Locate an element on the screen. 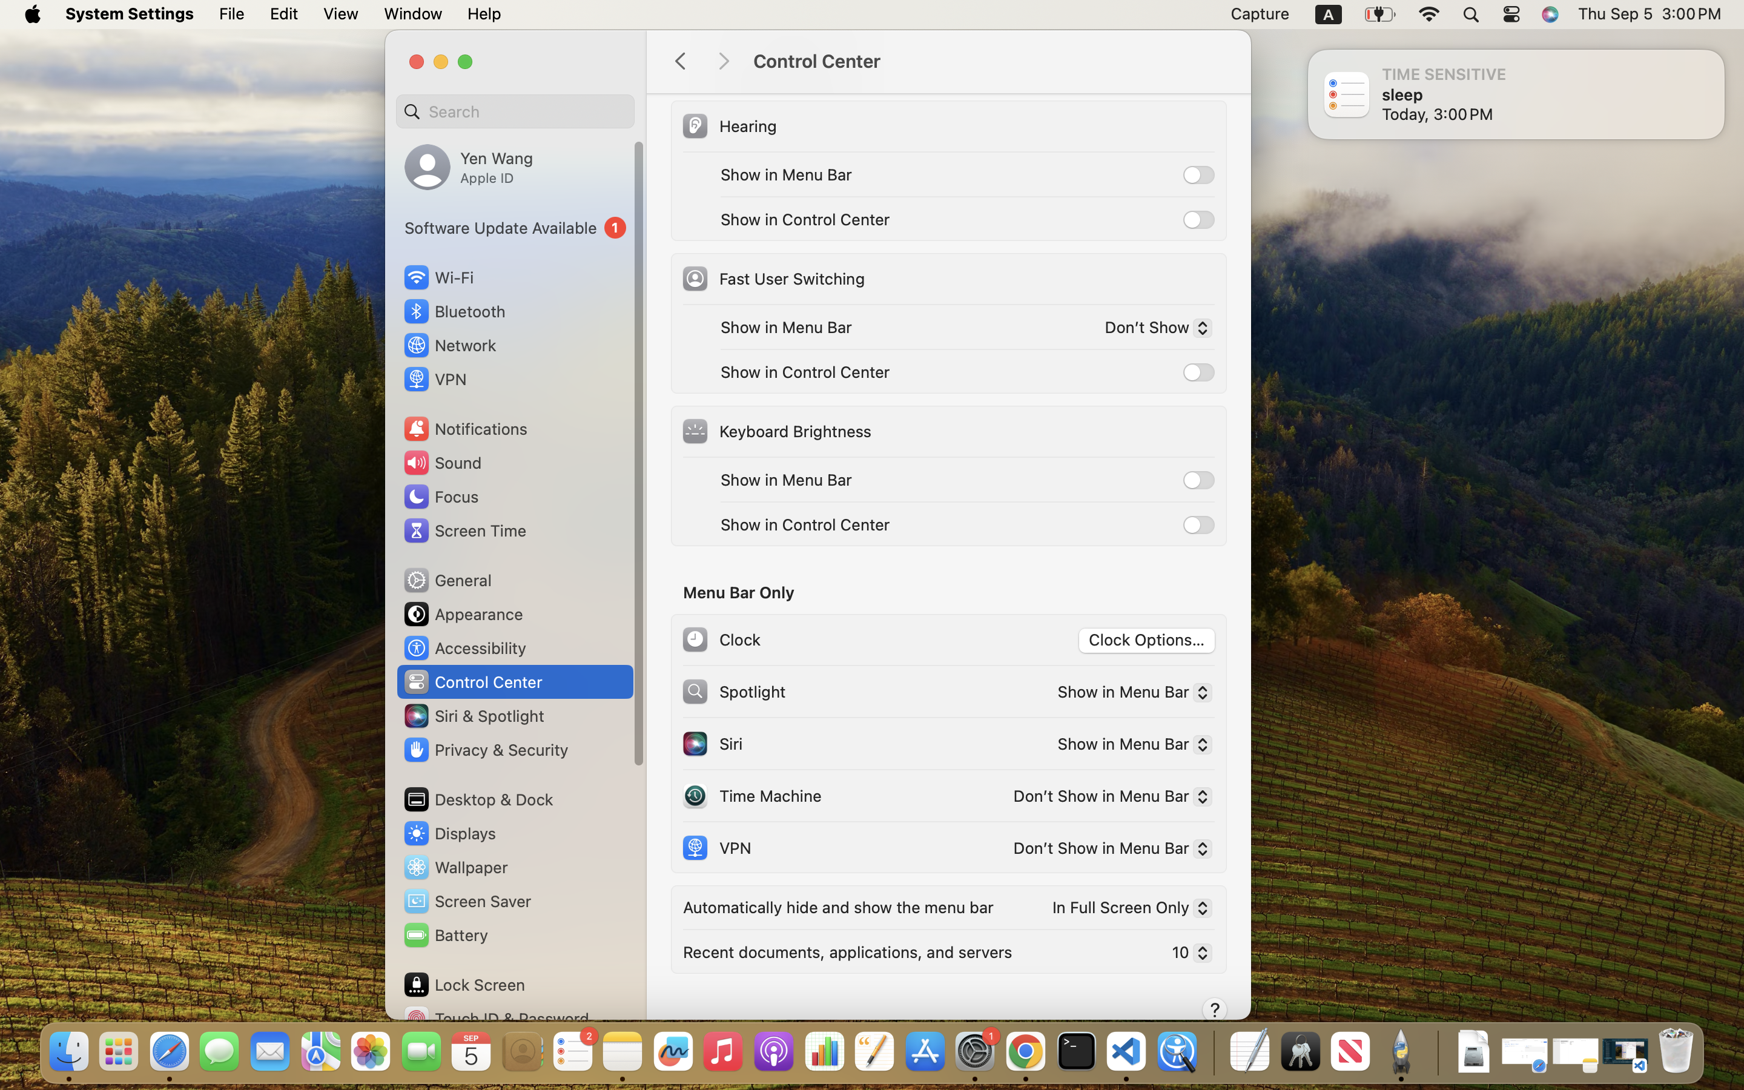 Image resolution: width=1744 pixels, height=1090 pixels. Automatically hide and show the menu bar is located at coordinates (839, 907).